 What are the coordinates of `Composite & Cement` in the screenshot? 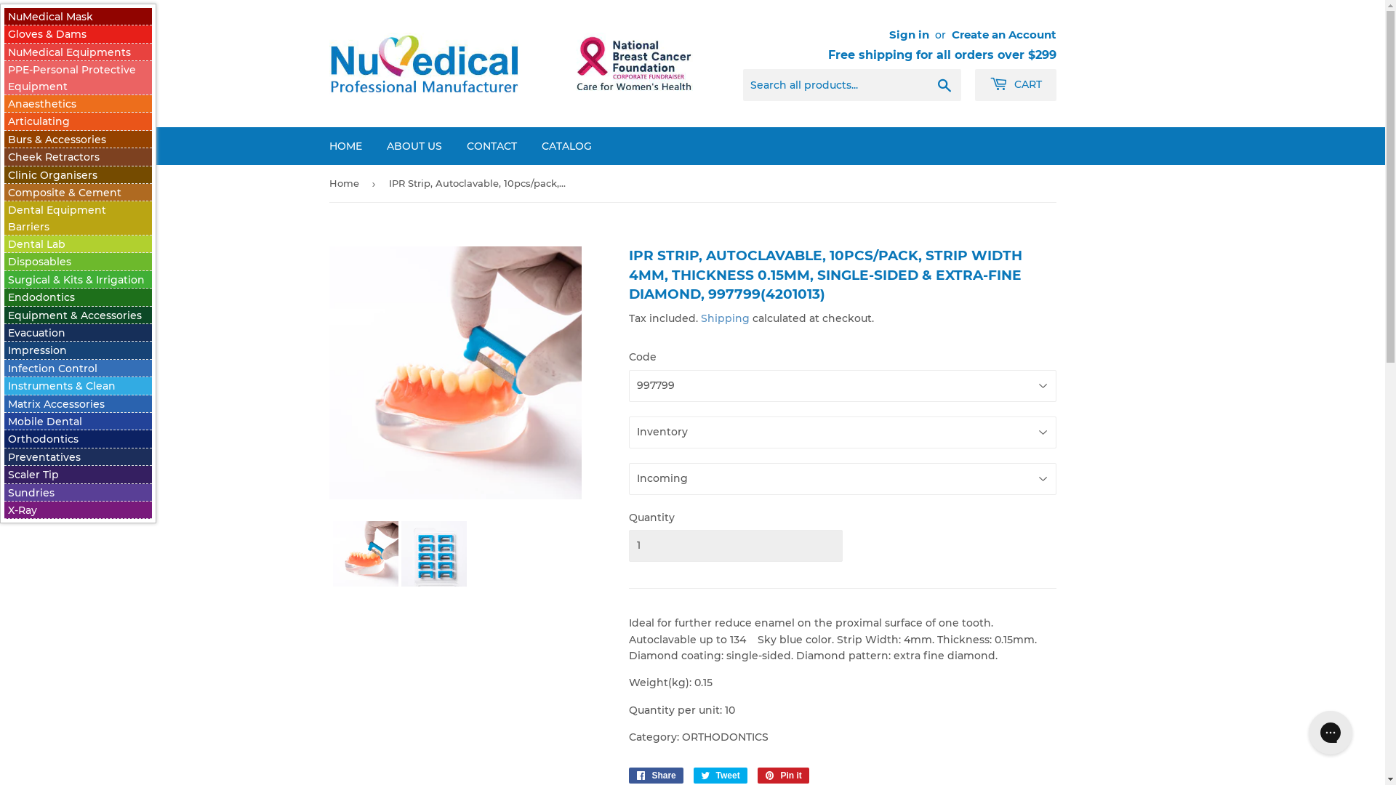 It's located at (65, 193).